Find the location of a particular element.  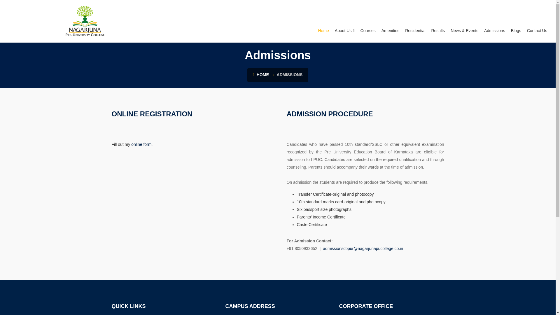

Admissions is located at coordinates (494, 21).